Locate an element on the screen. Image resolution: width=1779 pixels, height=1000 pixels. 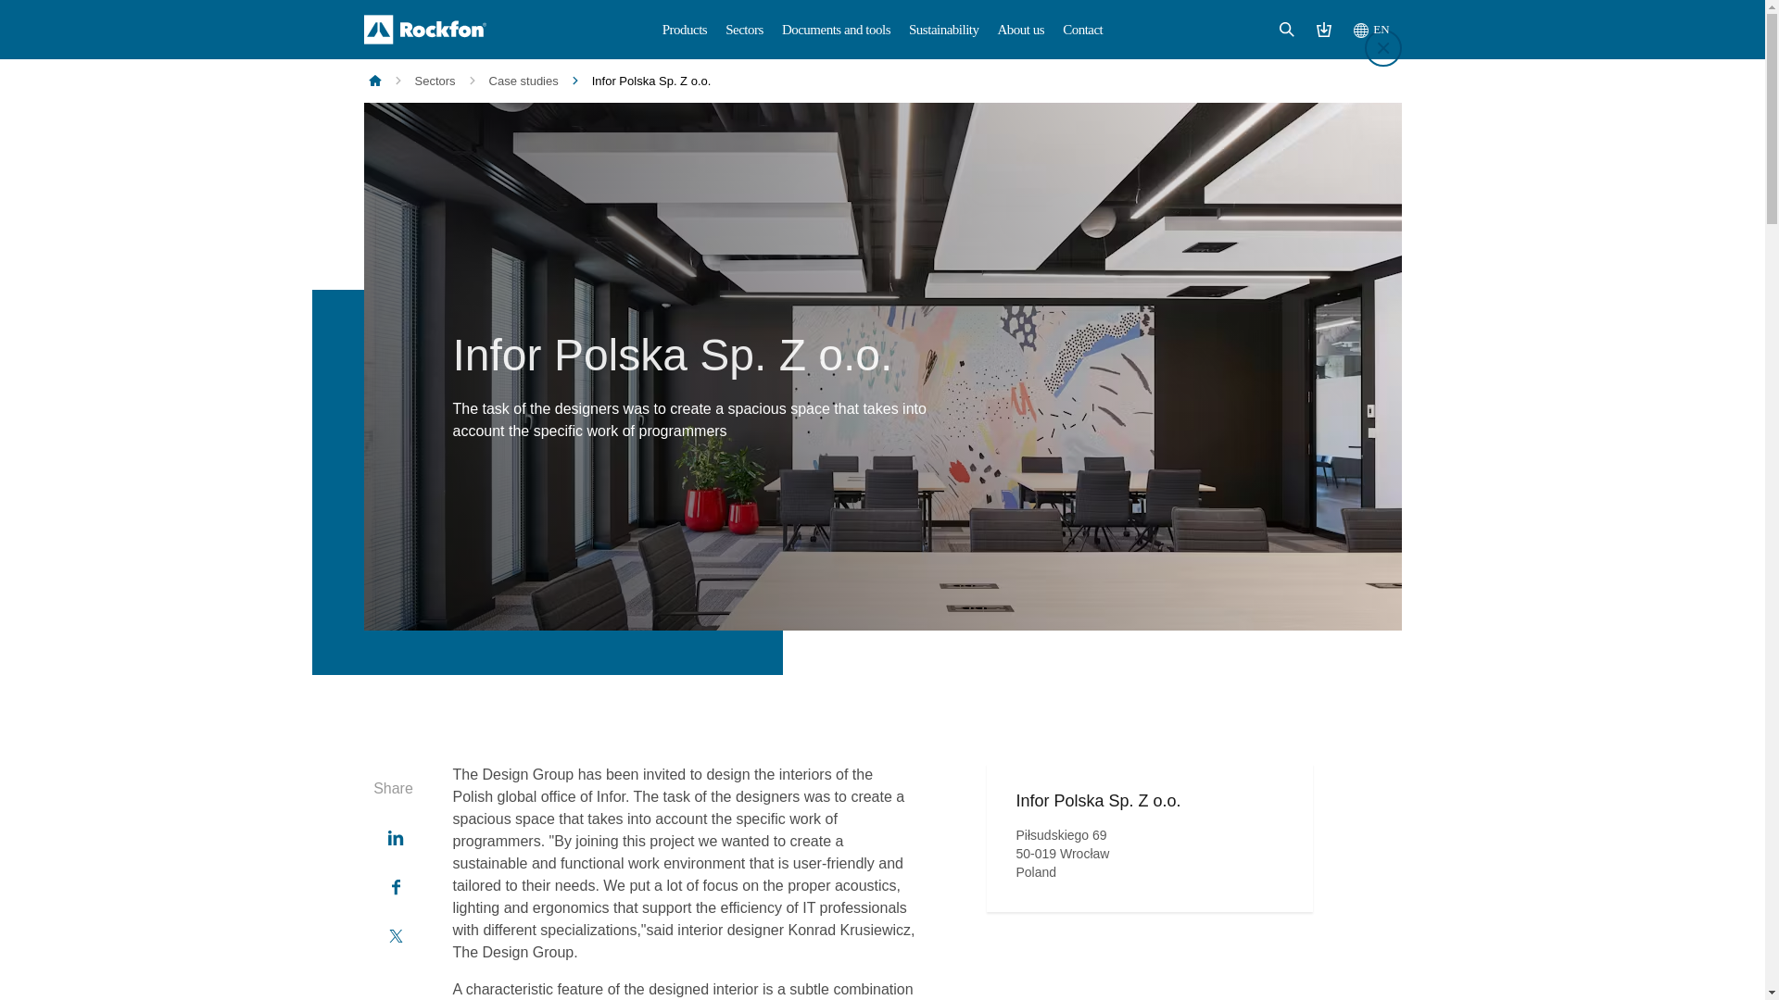
Contact is located at coordinates (1082, 30).